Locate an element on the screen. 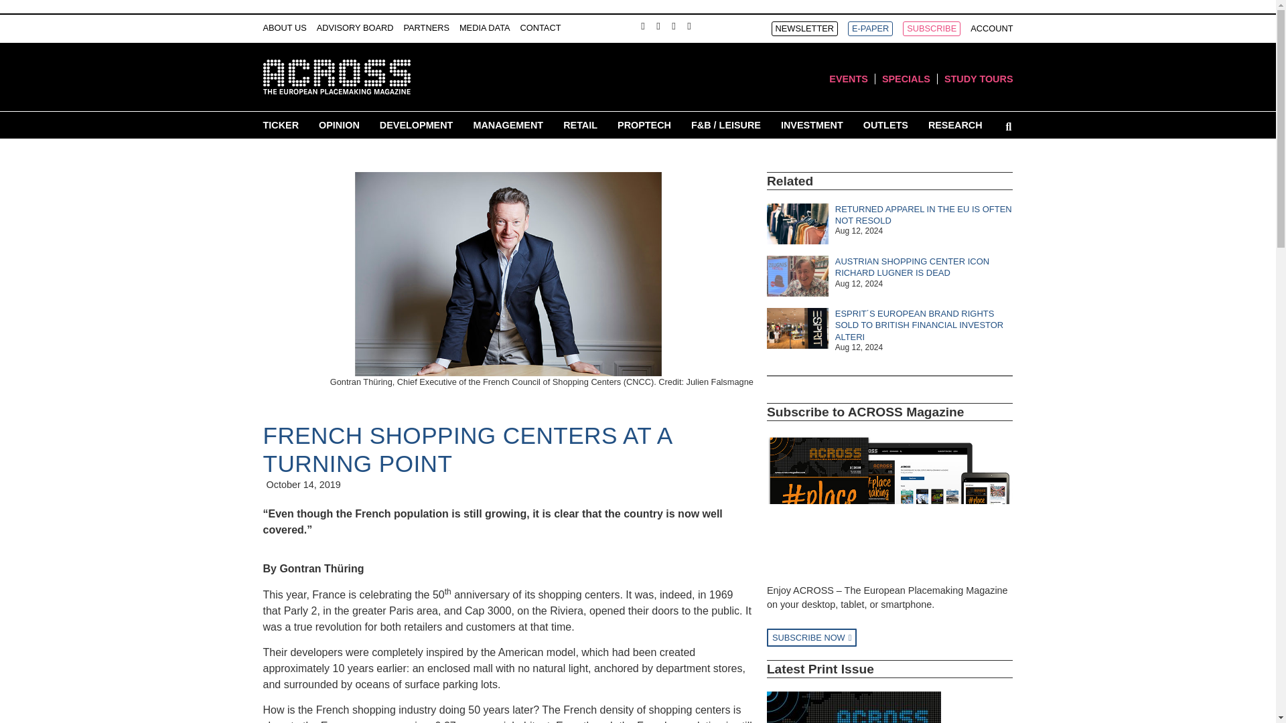 This screenshot has height=723, width=1286. ADVISORY BOARD is located at coordinates (355, 28).